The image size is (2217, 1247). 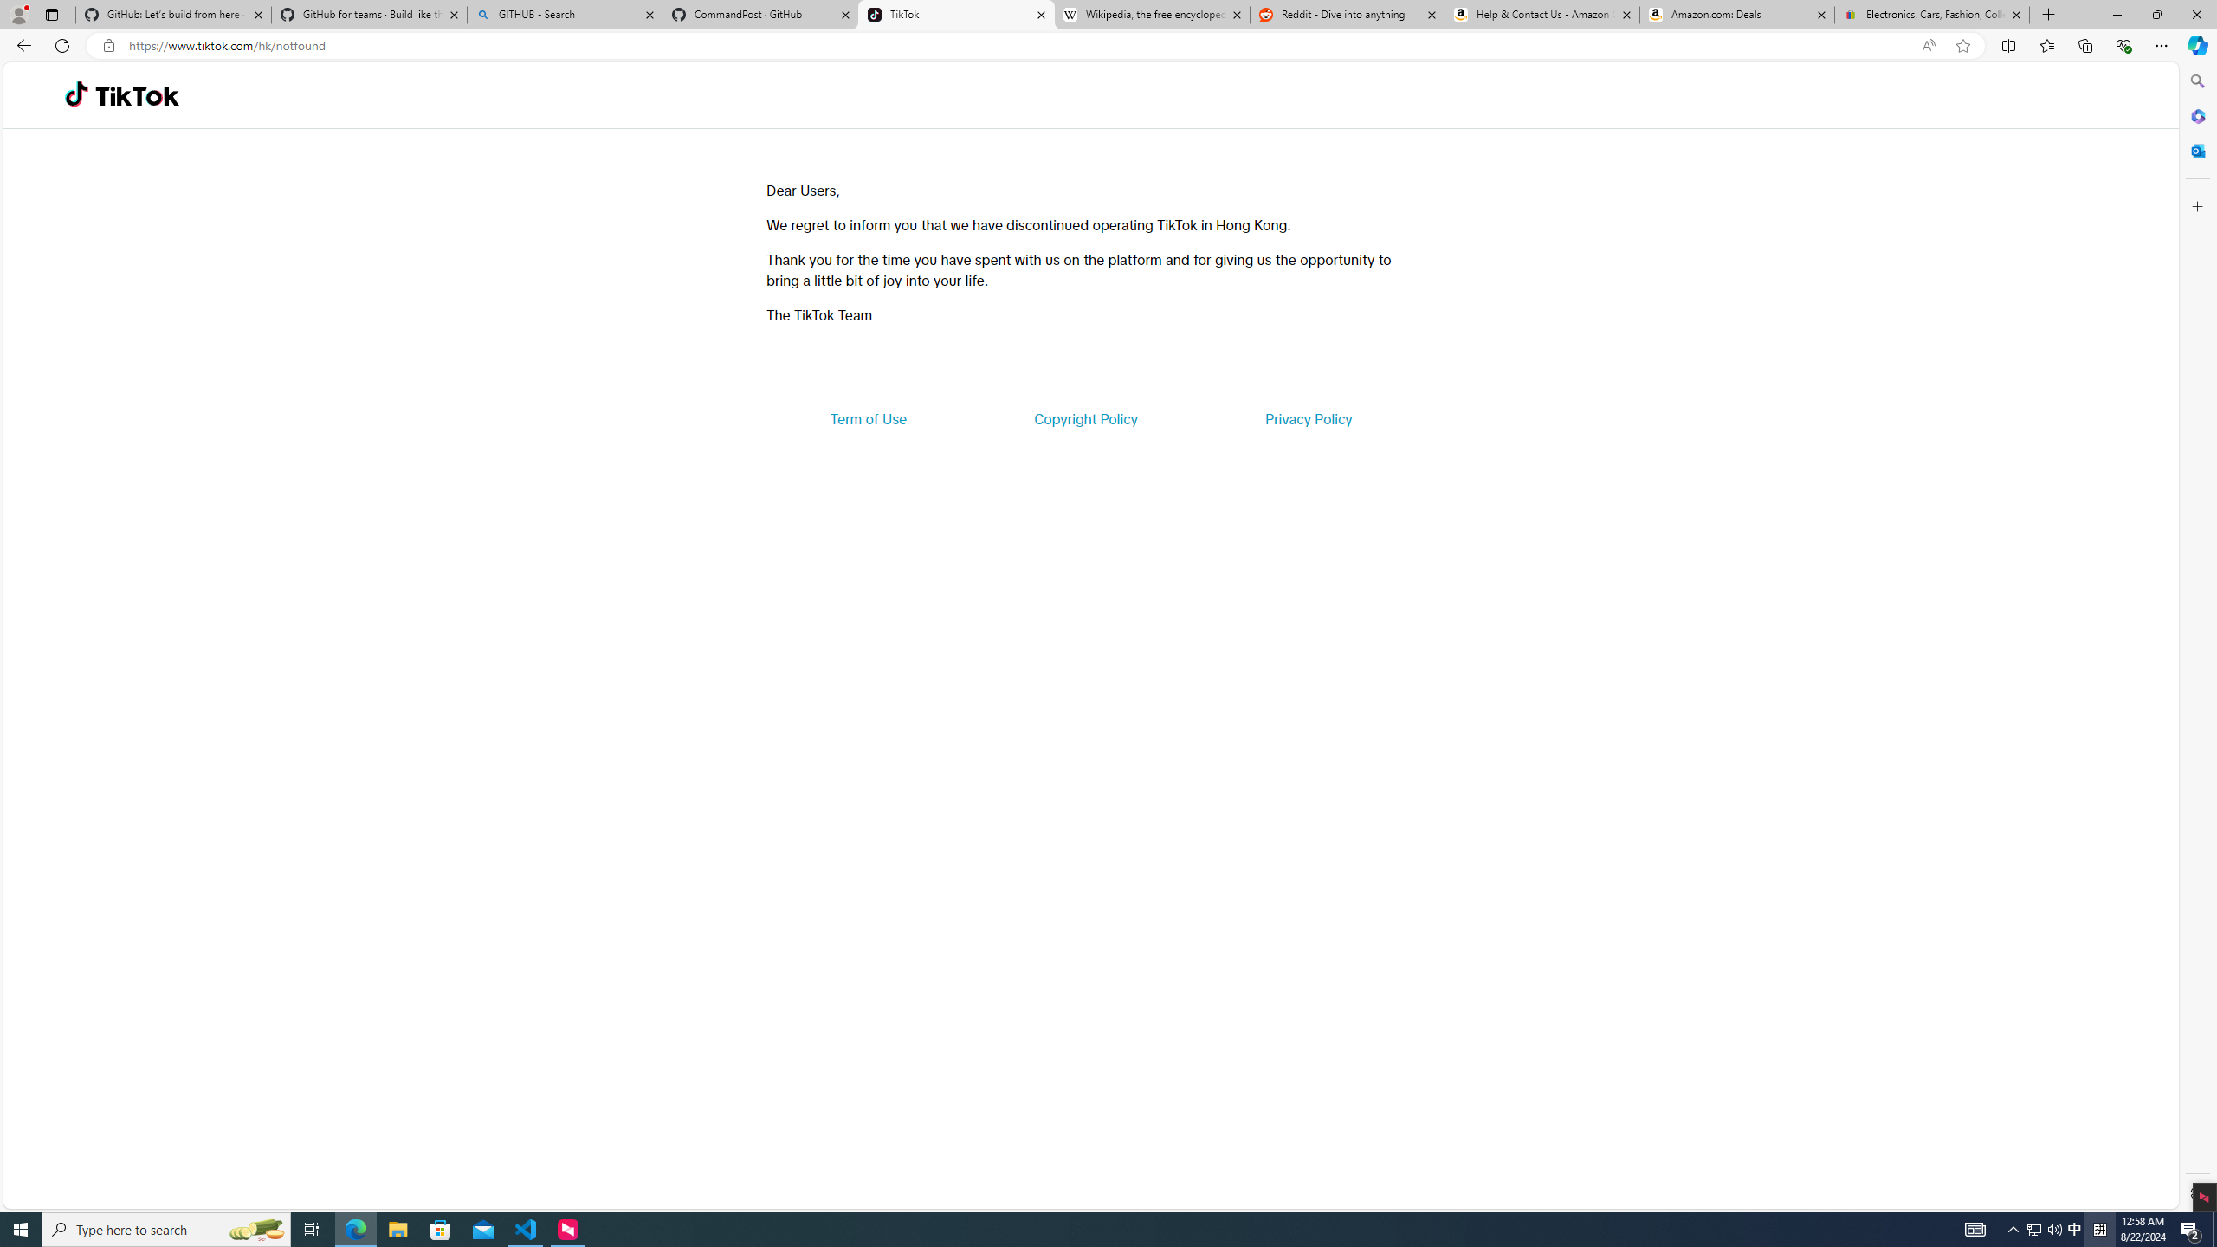 I want to click on Term of Use, so click(x=868, y=419).